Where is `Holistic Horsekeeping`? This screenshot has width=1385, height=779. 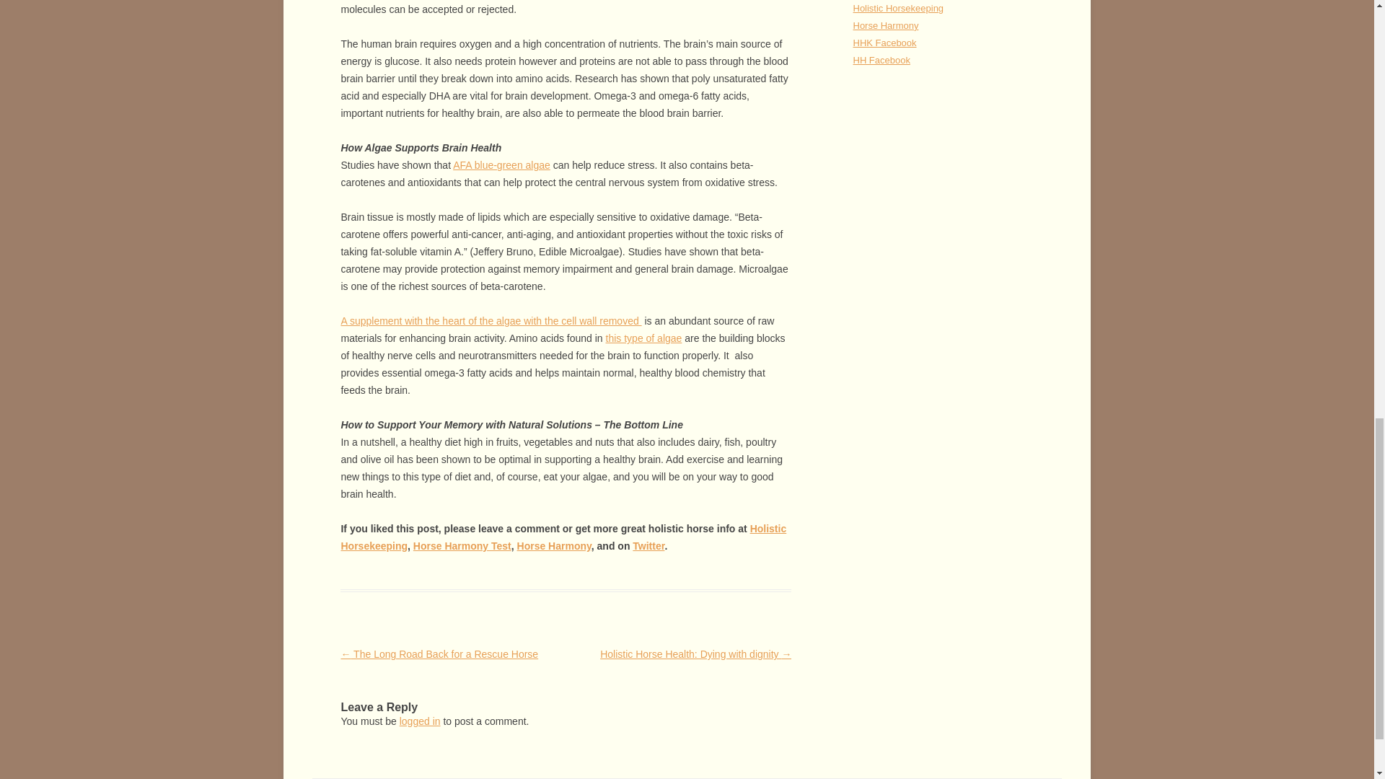 Holistic Horsekeeping is located at coordinates (563, 537).